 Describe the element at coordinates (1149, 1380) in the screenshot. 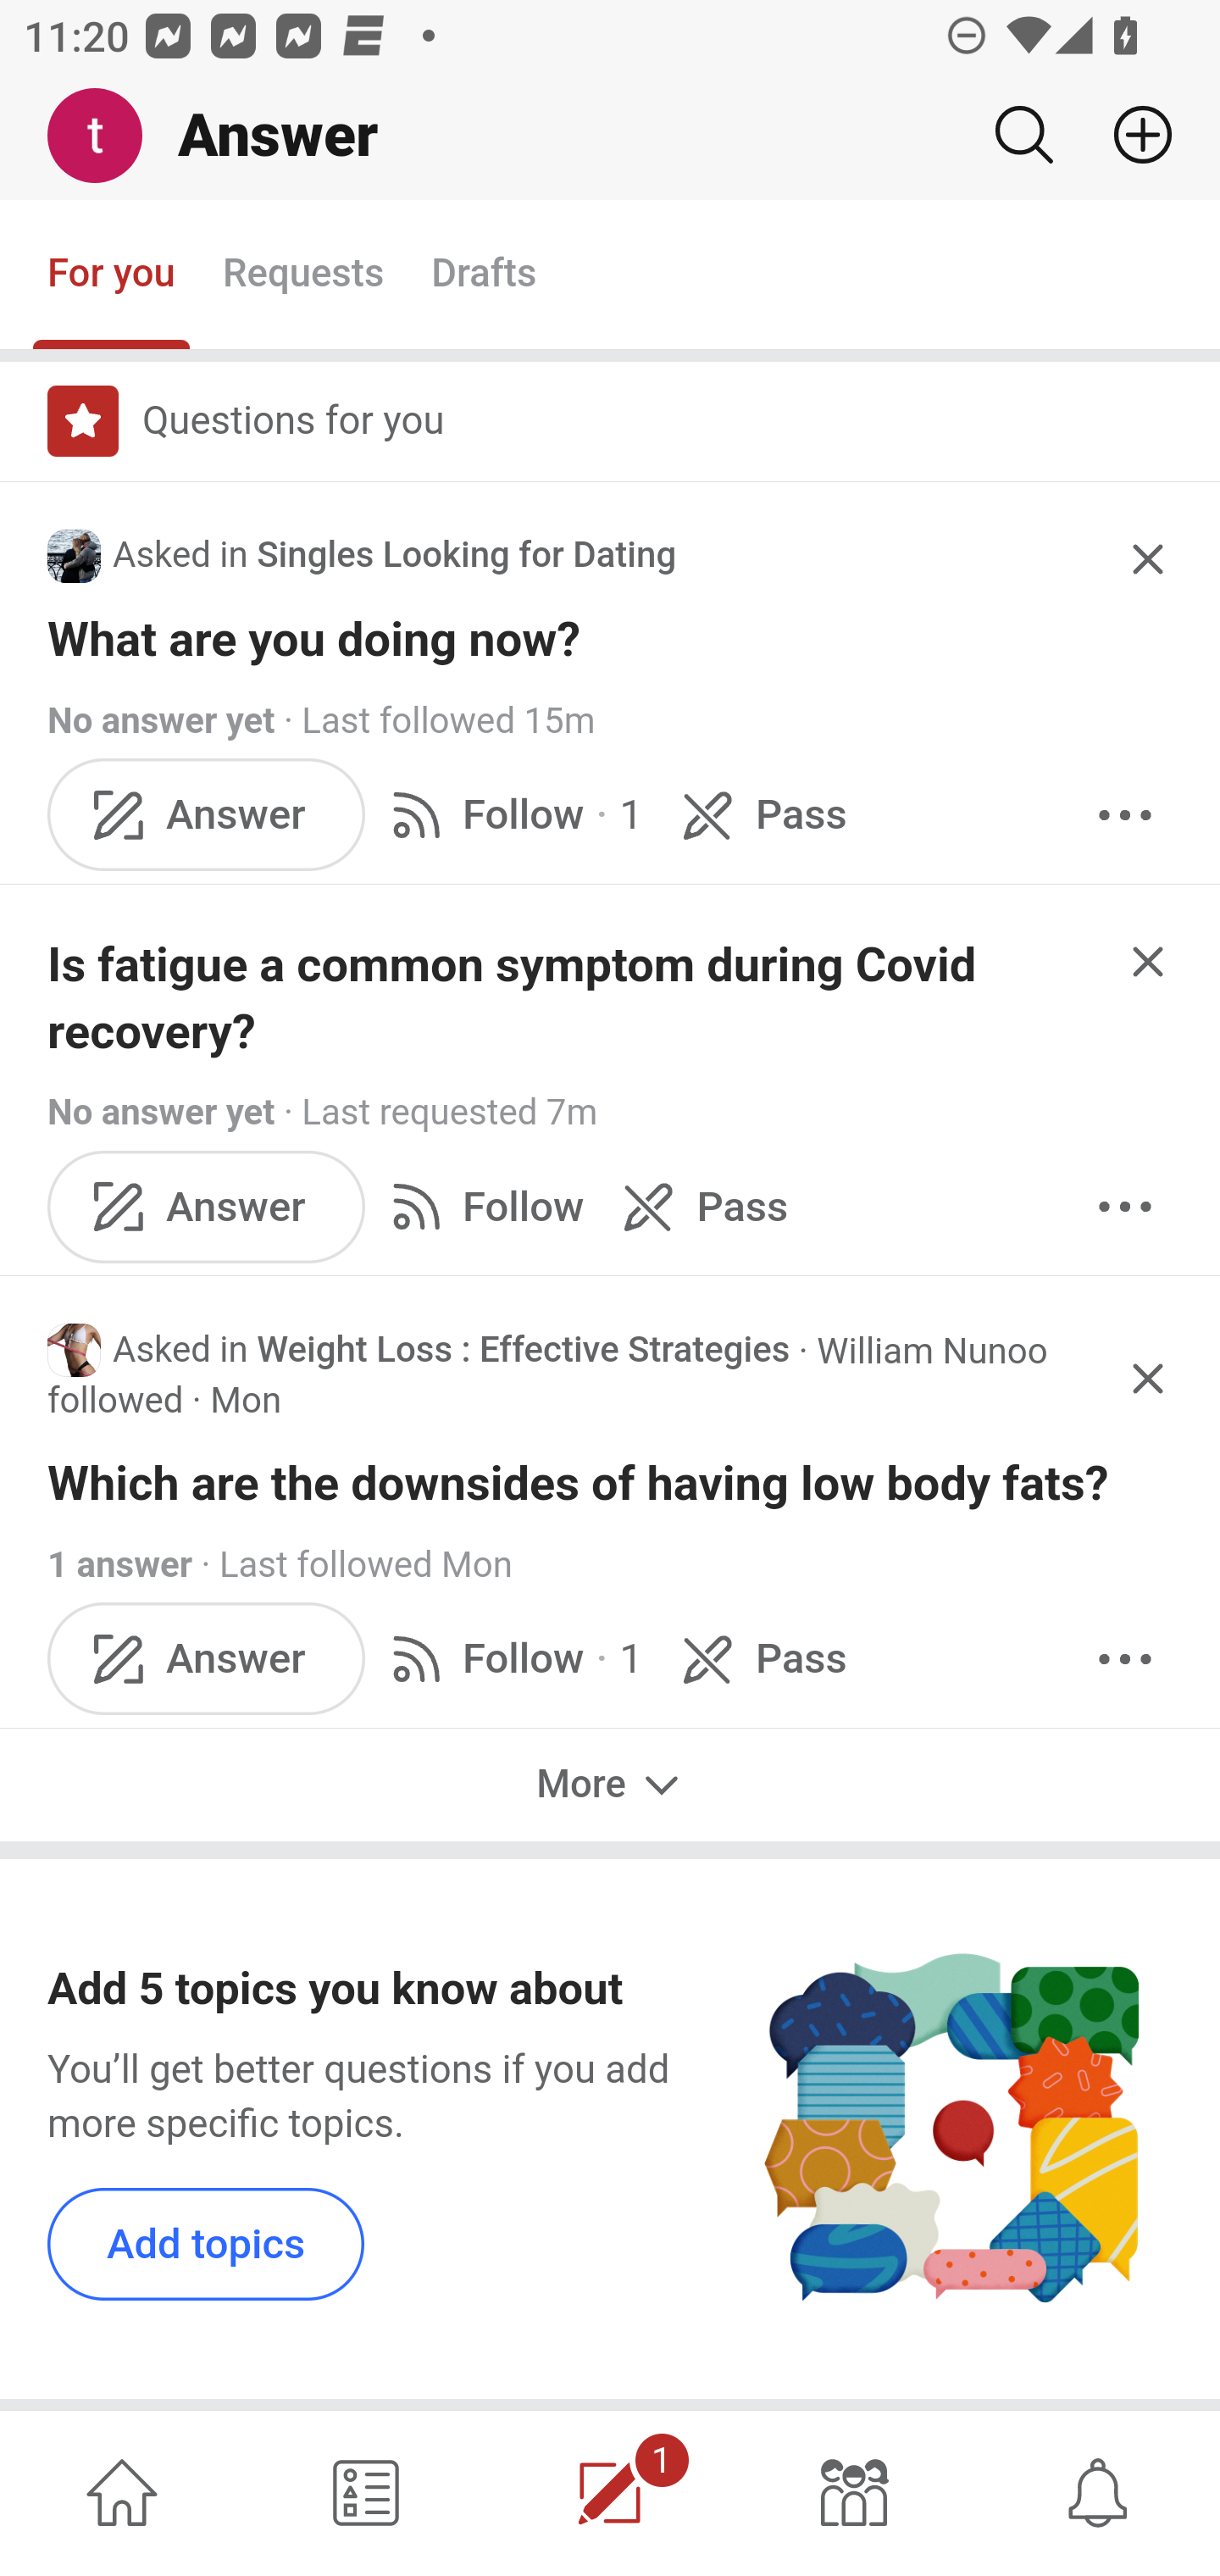

I see `Hide` at that location.